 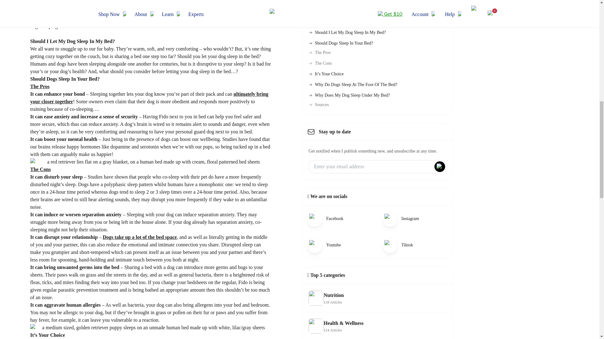 I want to click on Tiktok, so click(x=340, y=218).